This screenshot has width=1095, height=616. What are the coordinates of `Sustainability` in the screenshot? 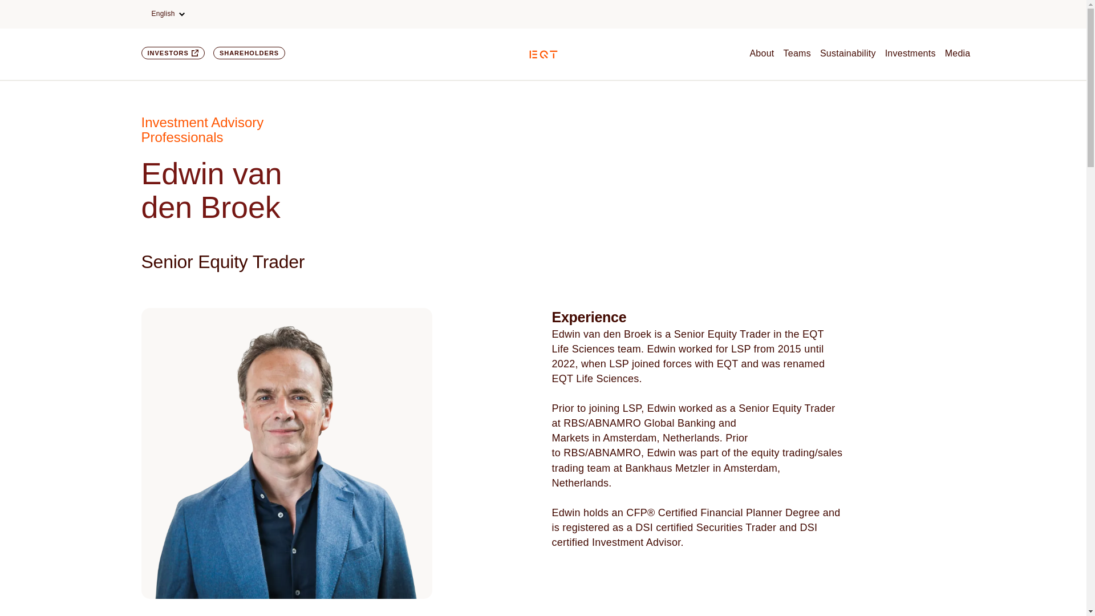 It's located at (848, 54).